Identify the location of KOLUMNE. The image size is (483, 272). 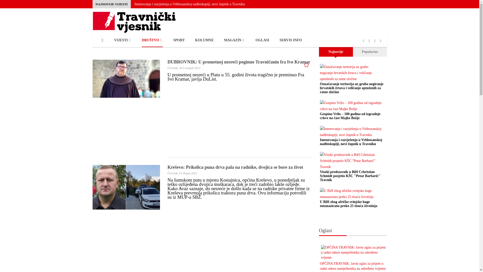
(205, 40).